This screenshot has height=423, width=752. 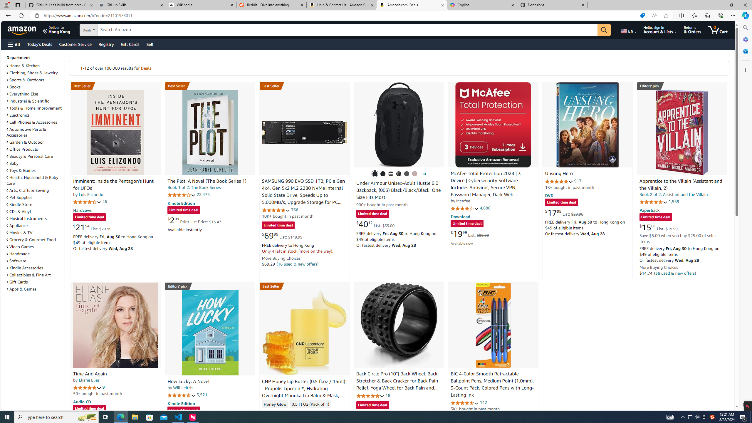 I want to click on 766, so click(x=295, y=210).